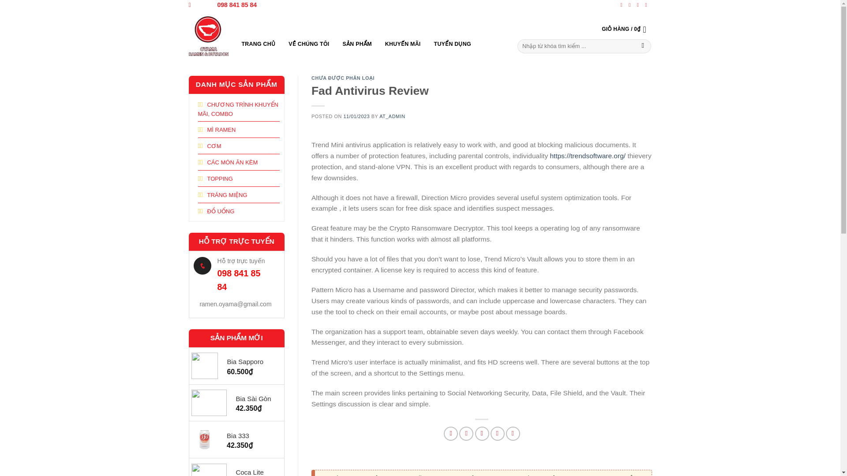  Describe the element at coordinates (513, 434) in the screenshot. I see `Share on LinkedIn` at that location.